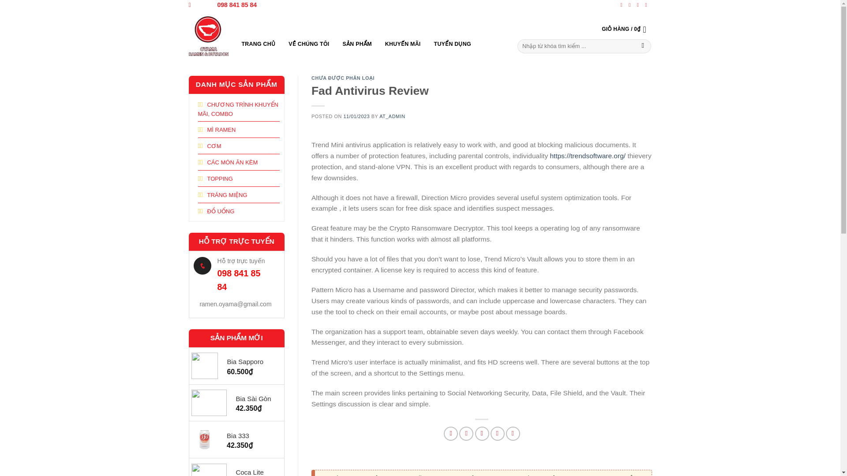  Describe the element at coordinates (513, 434) in the screenshot. I see `Share on LinkedIn` at that location.